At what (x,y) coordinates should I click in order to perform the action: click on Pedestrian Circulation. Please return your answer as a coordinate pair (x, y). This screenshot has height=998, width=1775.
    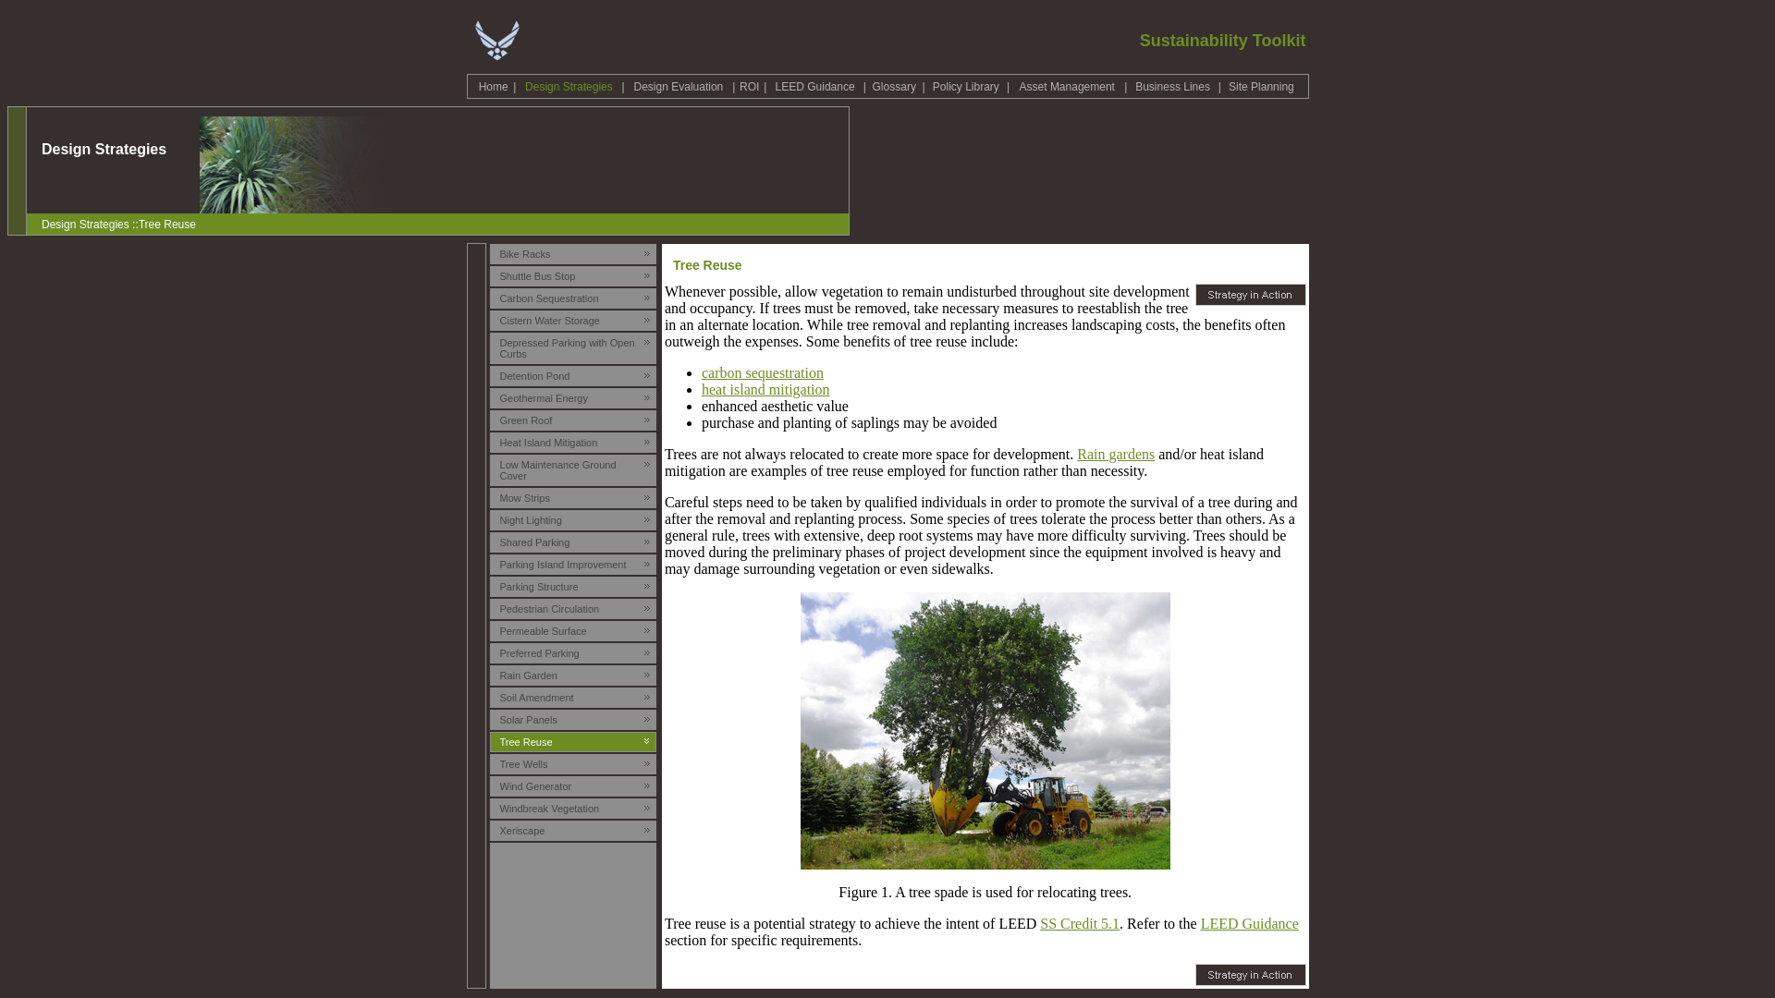
    Looking at the image, I should click on (549, 608).